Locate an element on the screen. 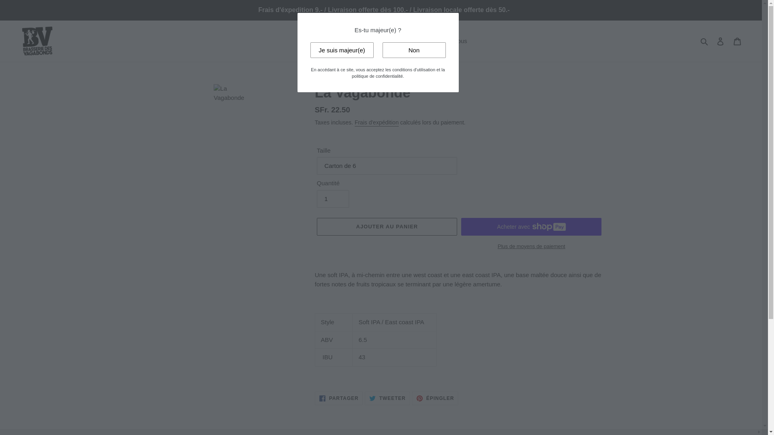 The height and width of the screenshot is (435, 774). Non is located at coordinates (414, 50).